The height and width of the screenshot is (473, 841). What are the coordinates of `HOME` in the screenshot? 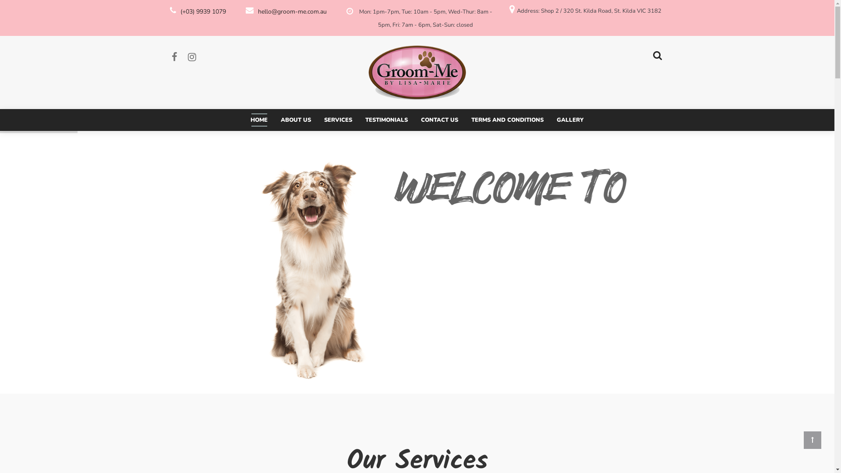 It's located at (259, 120).